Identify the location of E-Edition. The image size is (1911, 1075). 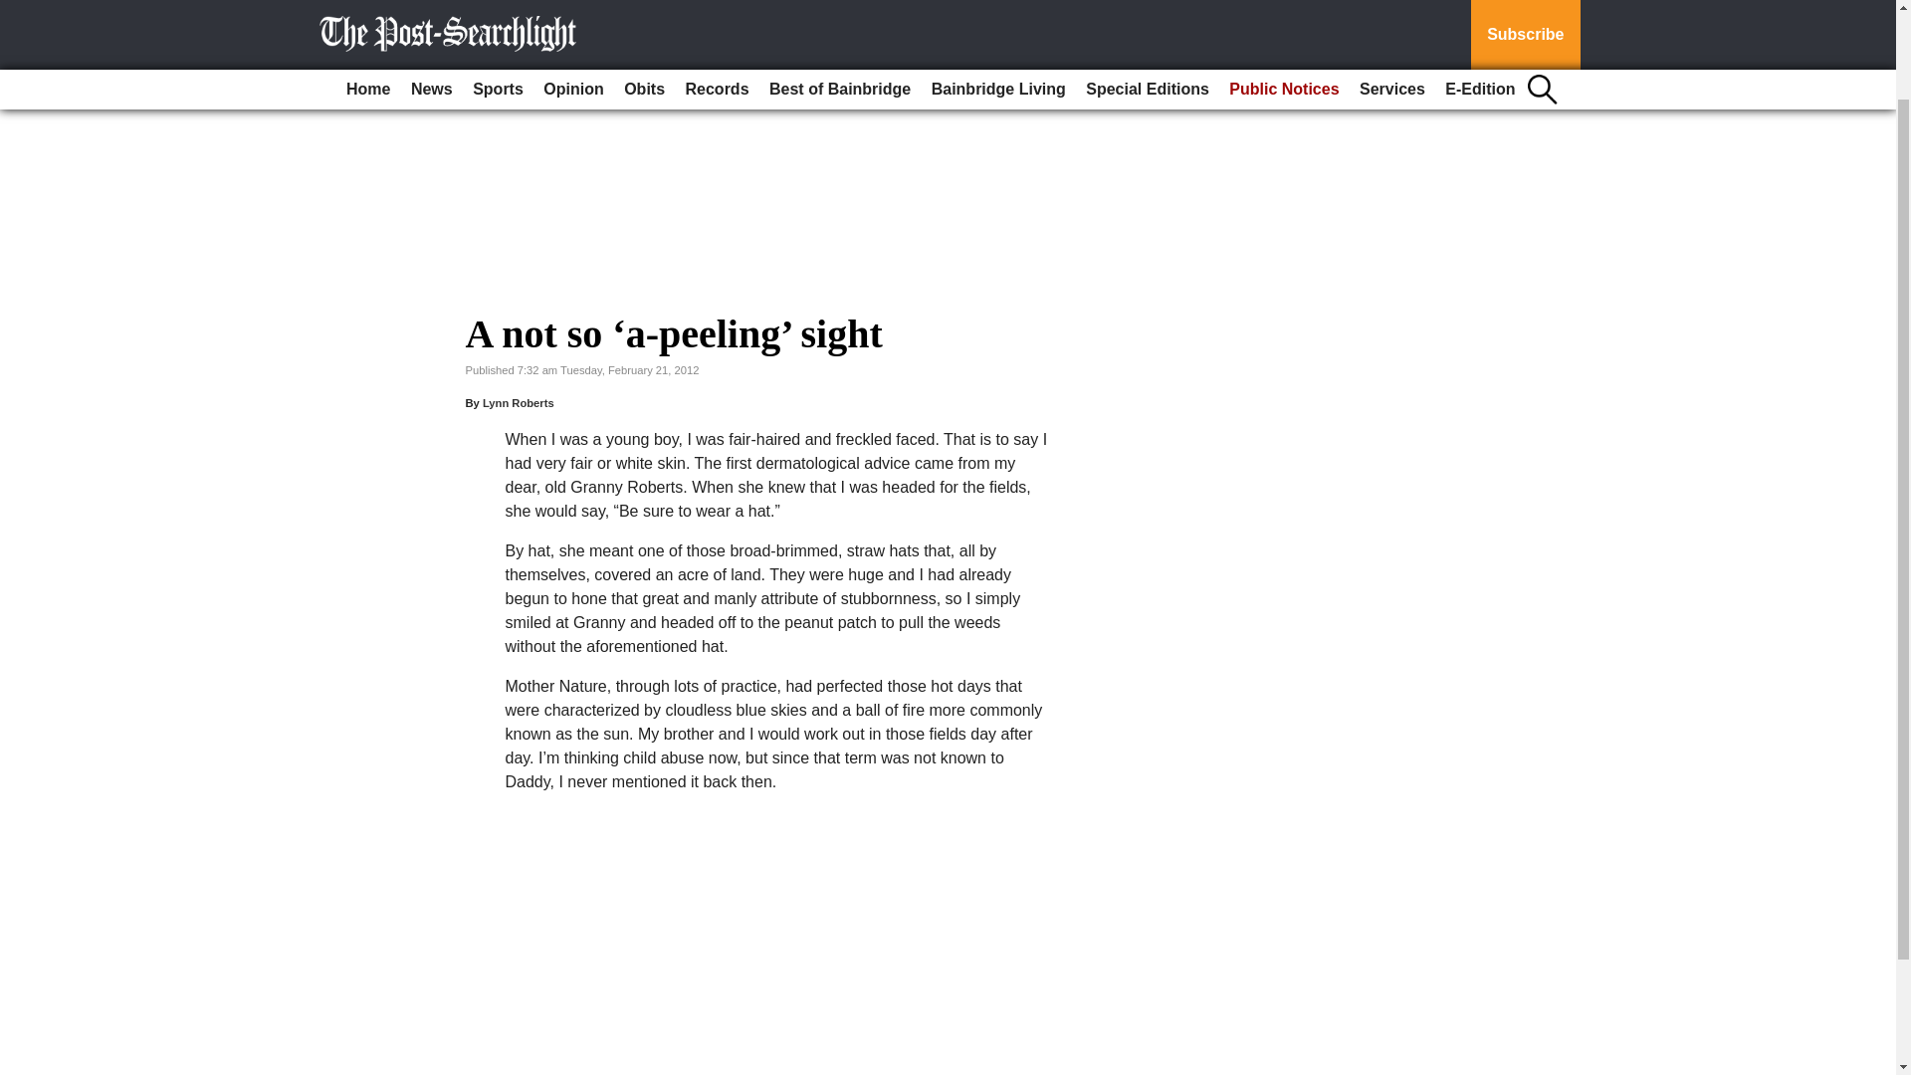
(1479, 2).